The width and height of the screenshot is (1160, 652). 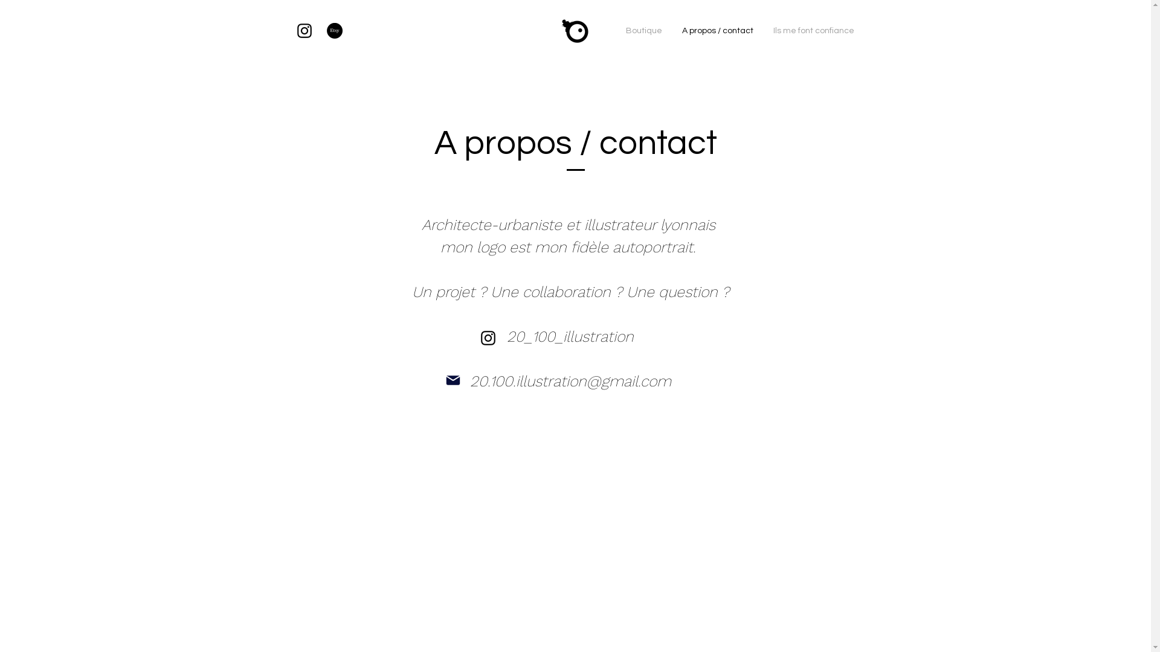 I want to click on Boutique, so click(x=643, y=31).